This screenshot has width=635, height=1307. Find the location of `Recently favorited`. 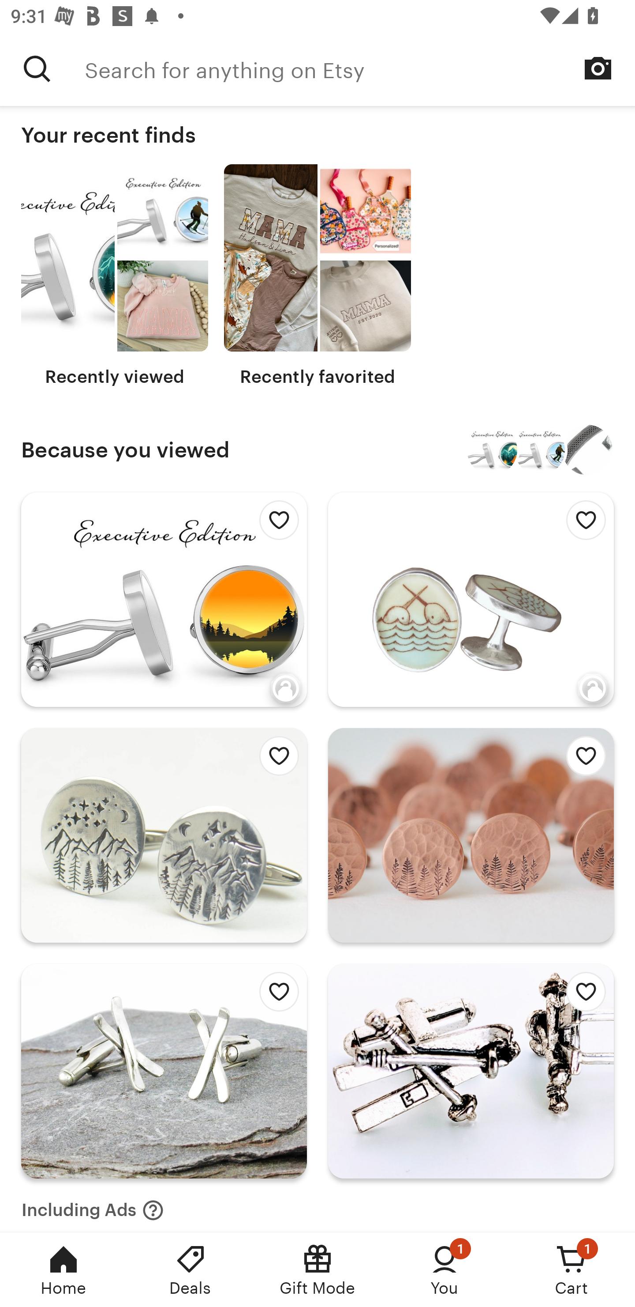

Recently favorited is located at coordinates (317, 276).